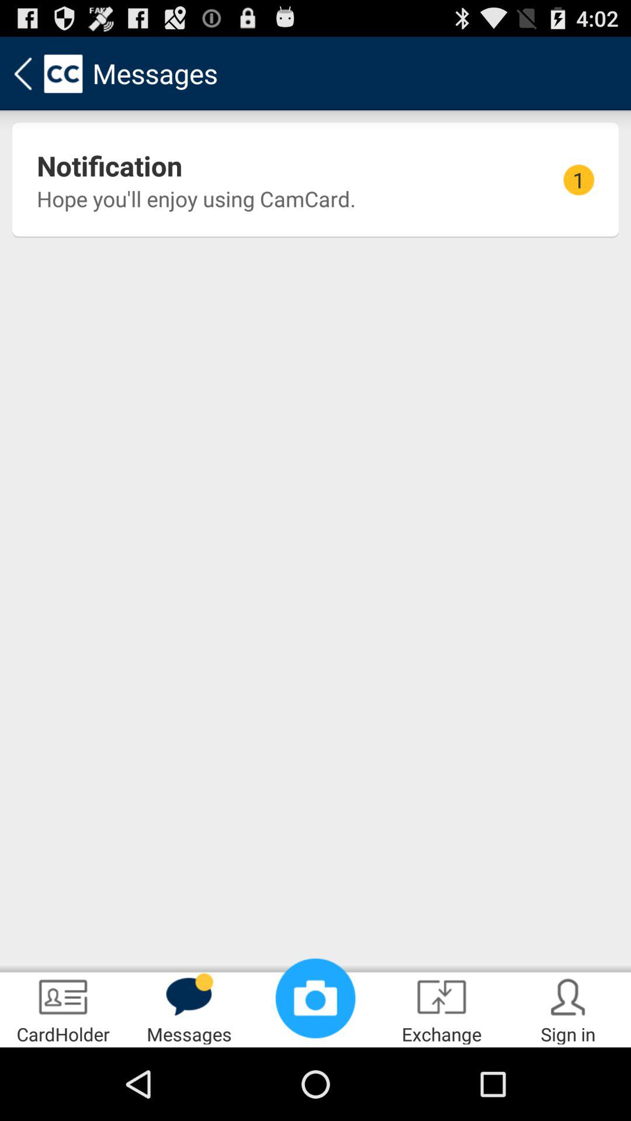  I want to click on press the item above hope you ll app, so click(110, 165).